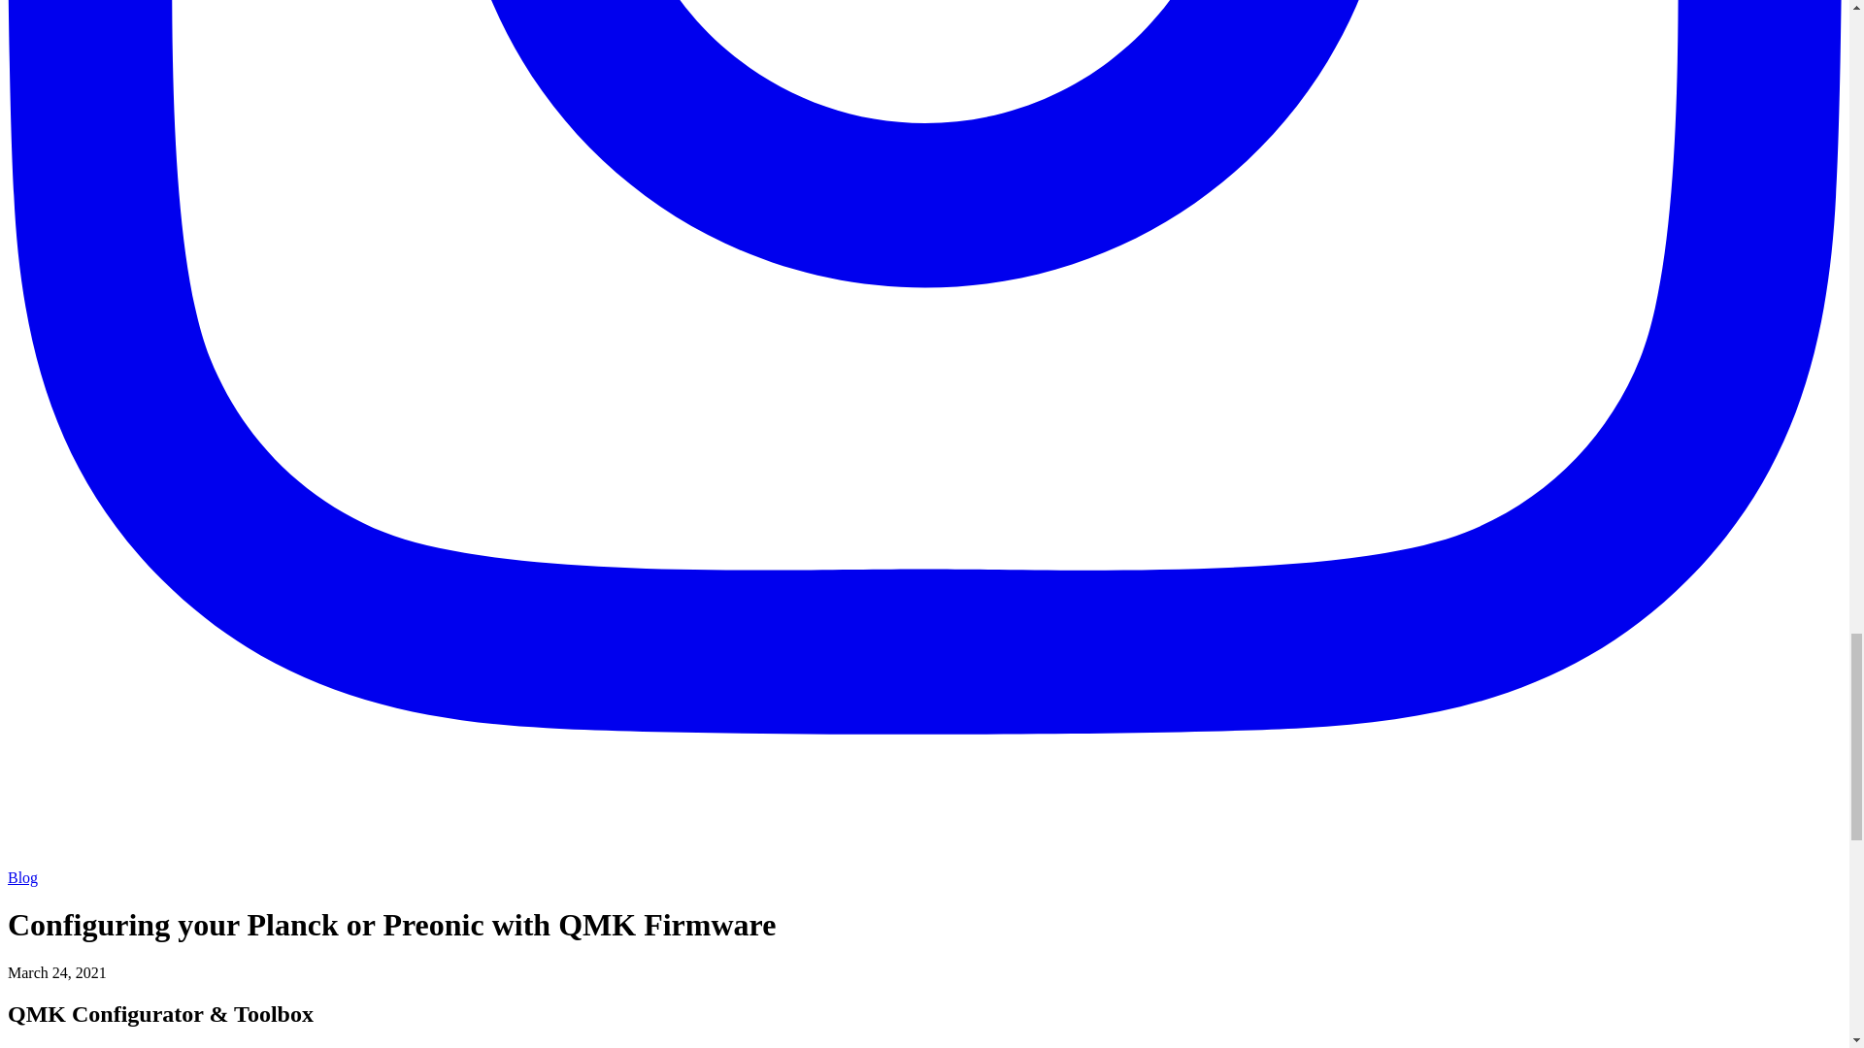  What do you see at coordinates (21, 877) in the screenshot?
I see `Blog` at bounding box center [21, 877].